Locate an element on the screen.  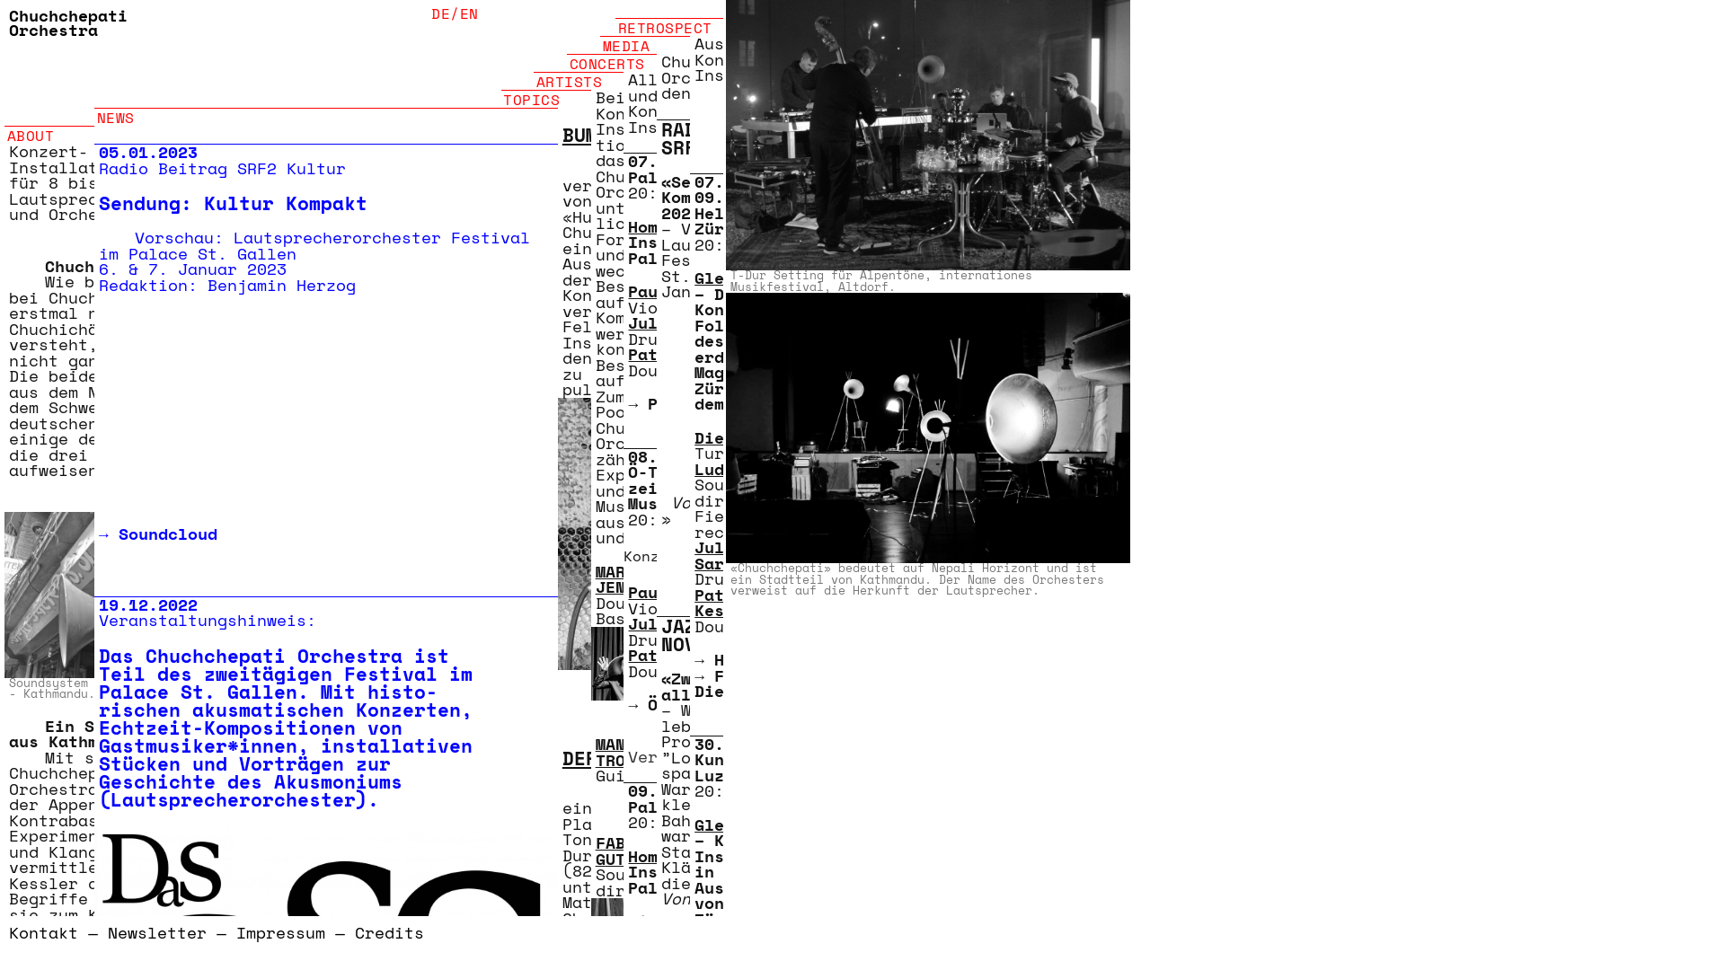
Liz Allbee is located at coordinates (677, 921).